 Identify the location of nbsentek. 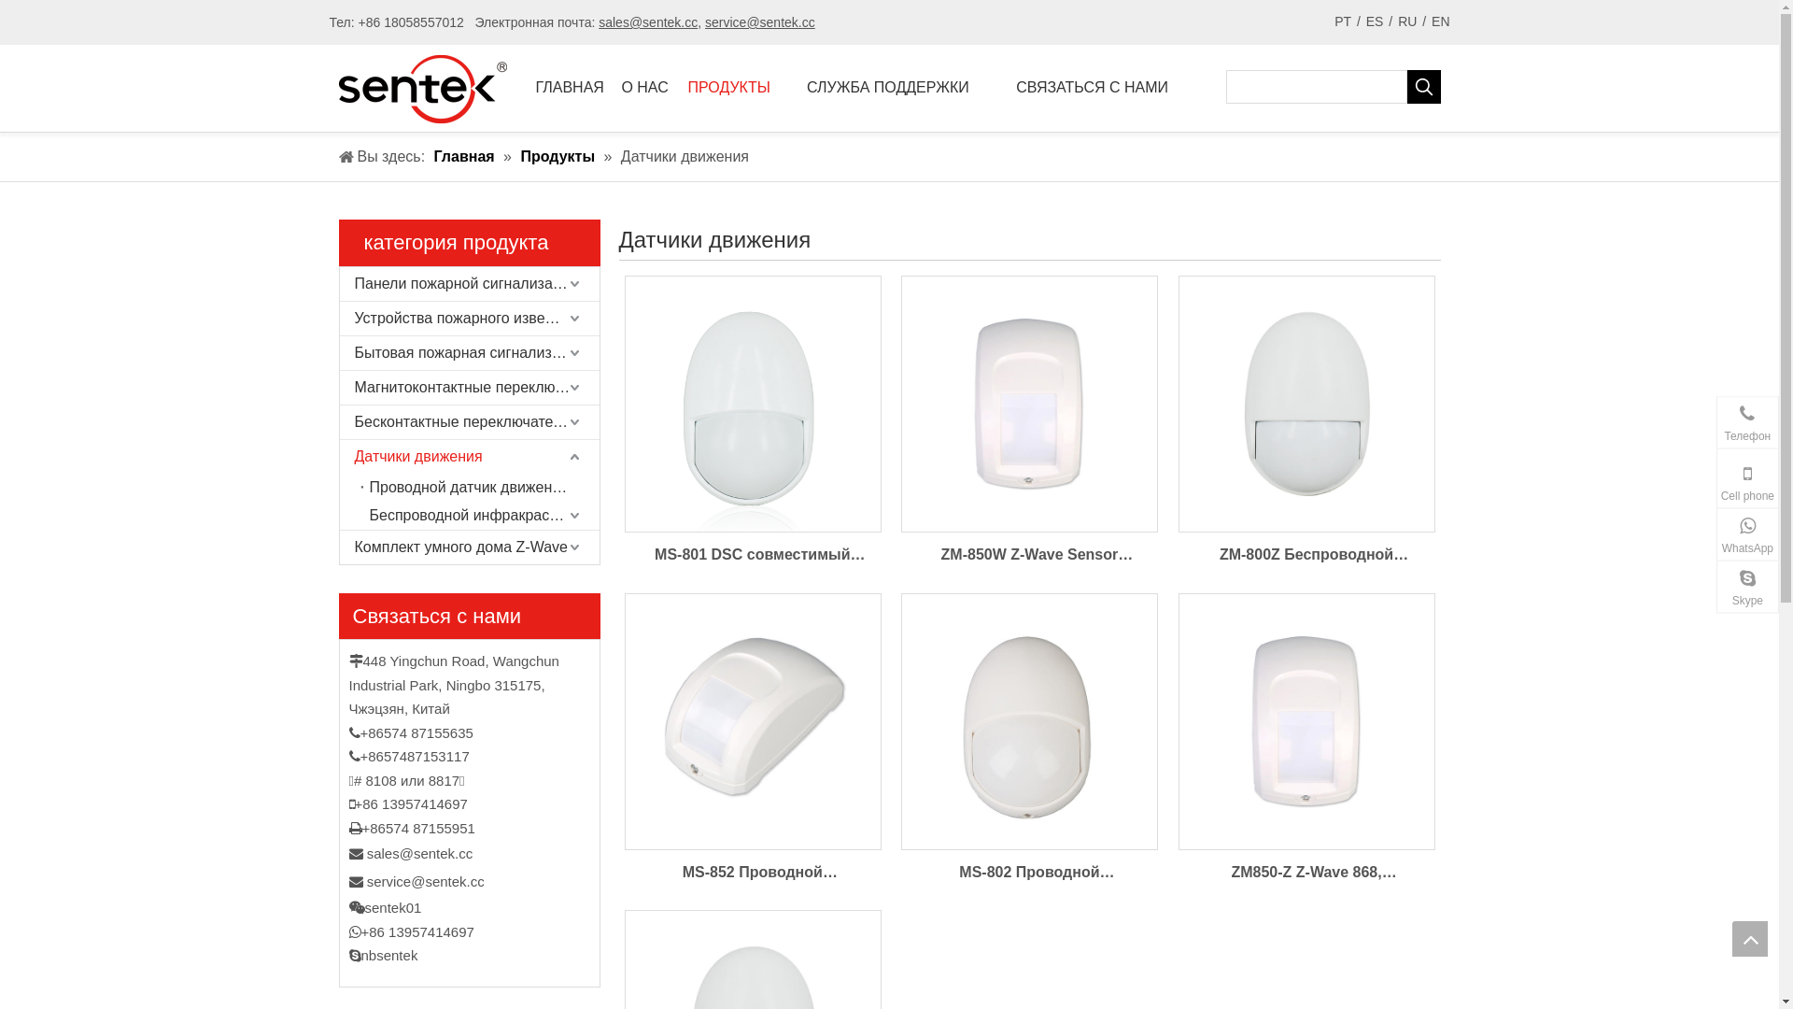
(1672, 591).